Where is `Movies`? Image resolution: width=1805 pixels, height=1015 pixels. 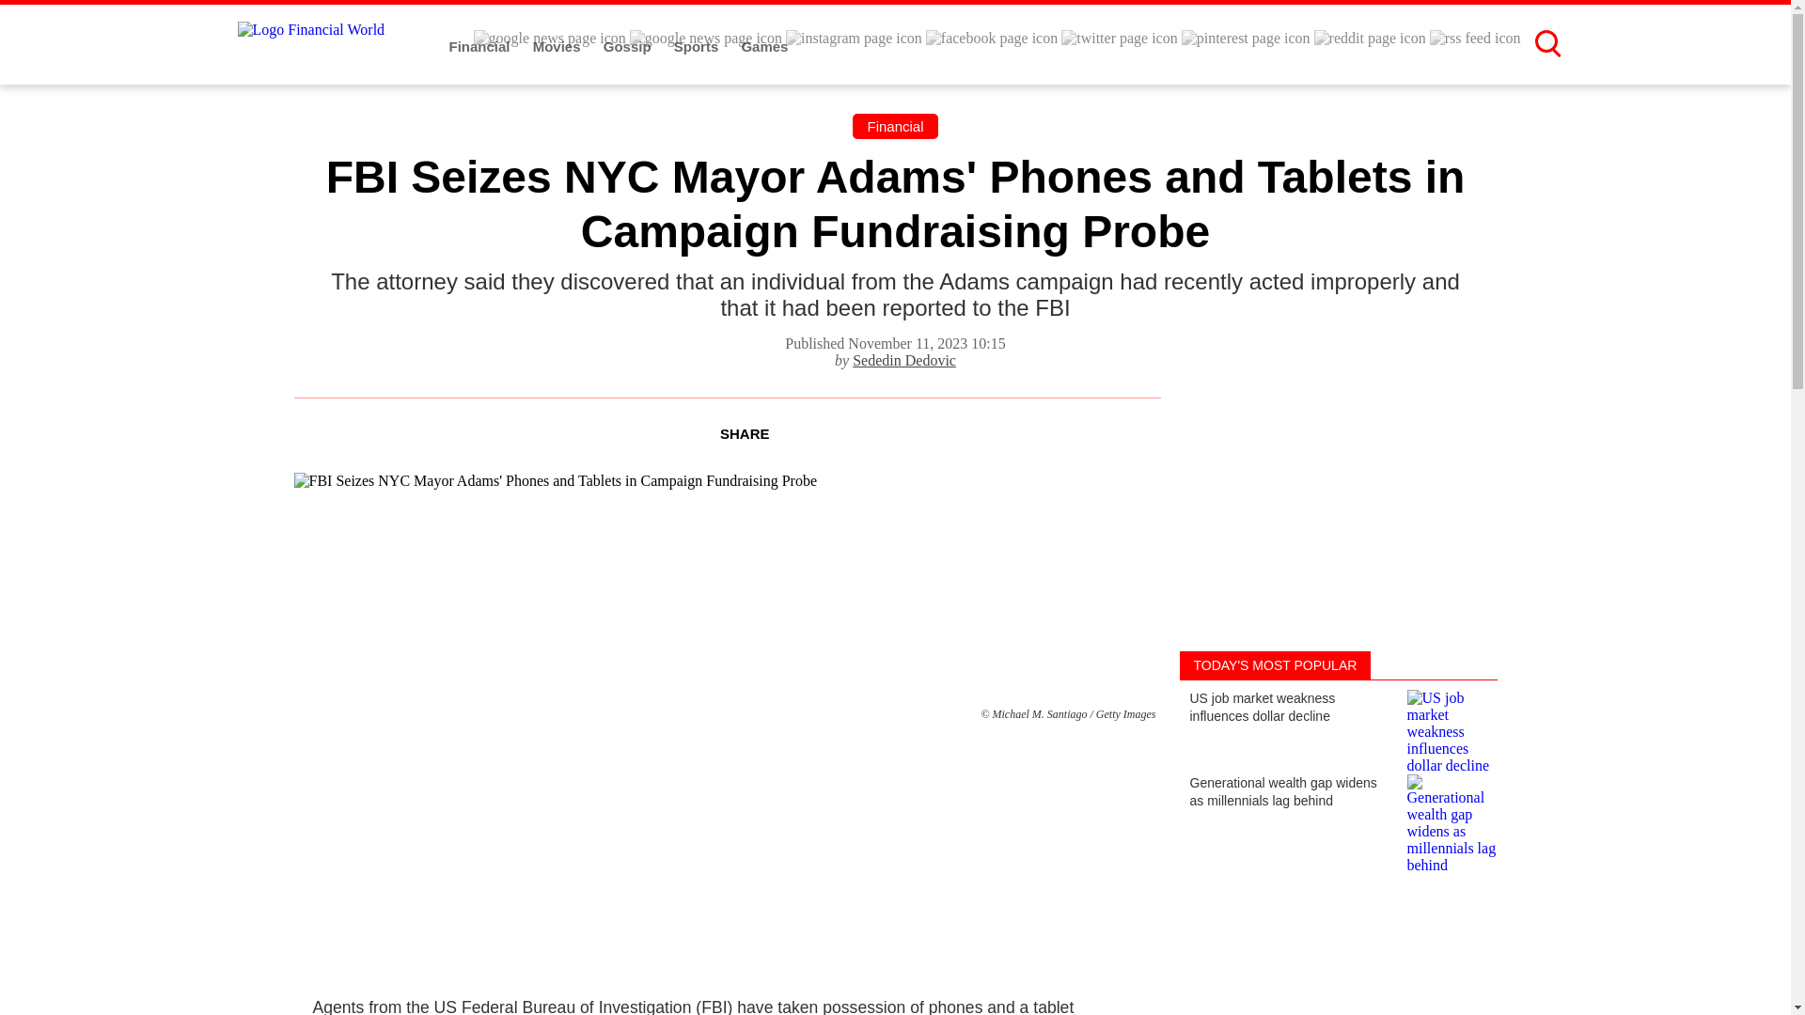 Movies is located at coordinates (558, 47).